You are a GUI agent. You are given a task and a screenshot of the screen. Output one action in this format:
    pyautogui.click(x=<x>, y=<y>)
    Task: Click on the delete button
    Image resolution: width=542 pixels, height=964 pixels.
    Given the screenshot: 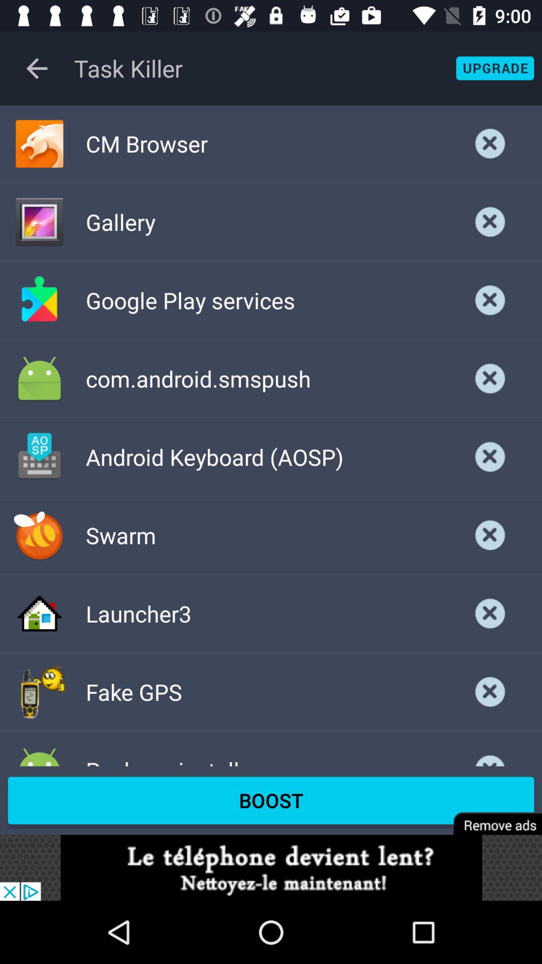 What is the action you would take?
    pyautogui.click(x=490, y=144)
    